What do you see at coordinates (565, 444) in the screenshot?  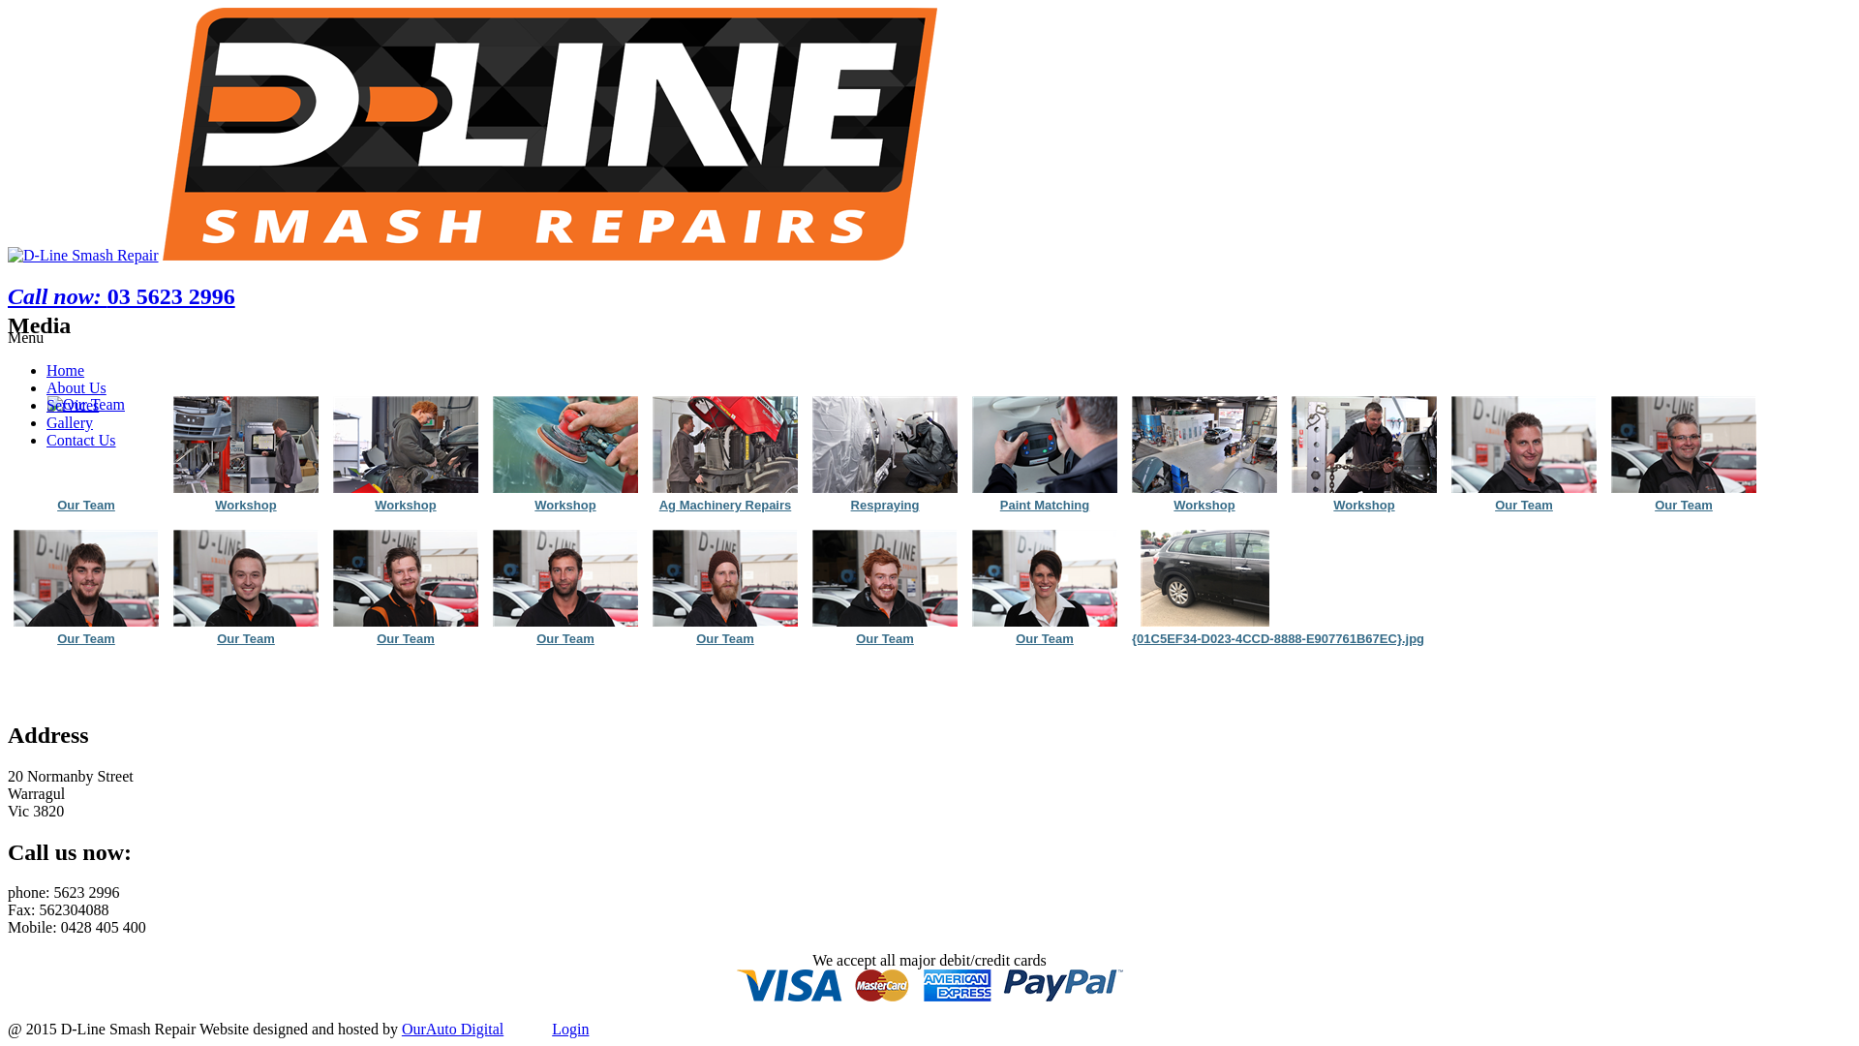 I see `Workshop` at bounding box center [565, 444].